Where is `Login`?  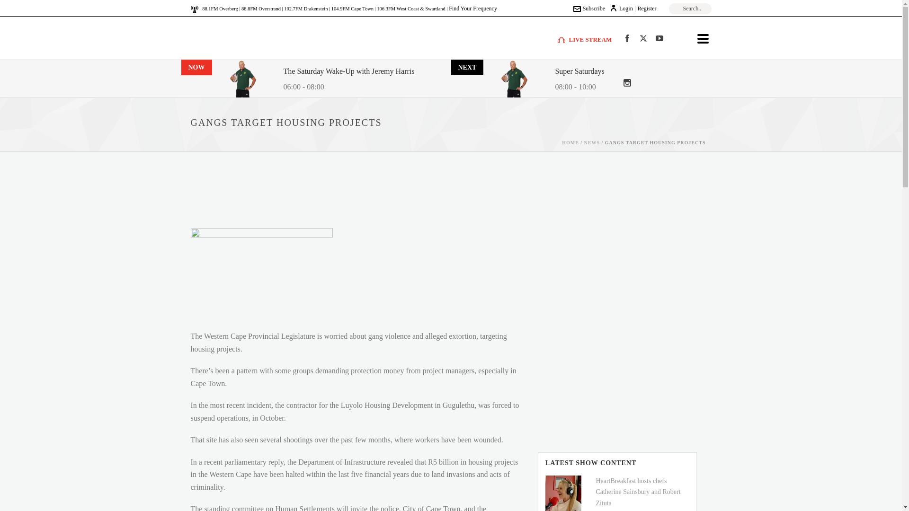
Login is located at coordinates (621, 8).